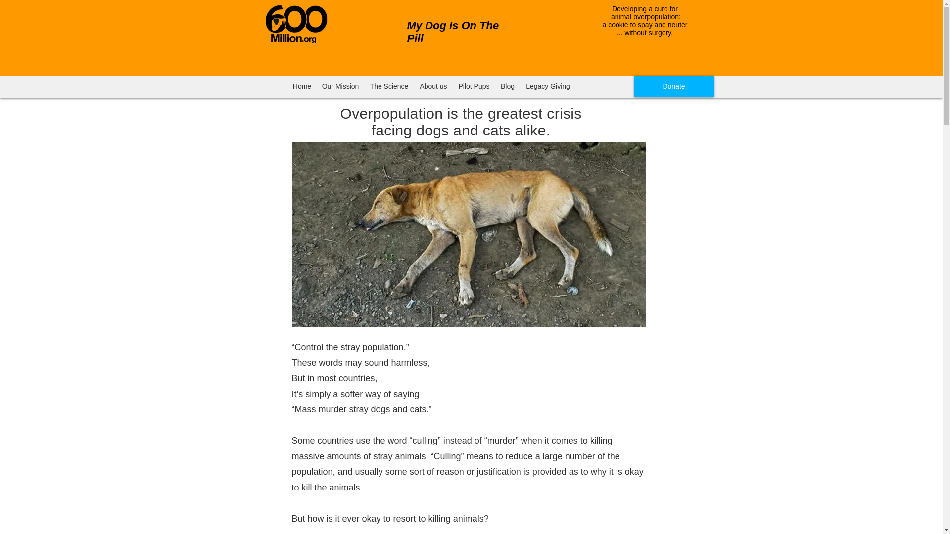 Image resolution: width=950 pixels, height=534 pixels. What do you see at coordinates (507, 86) in the screenshot?
I see `Blog` at bounding box center [507, 86].